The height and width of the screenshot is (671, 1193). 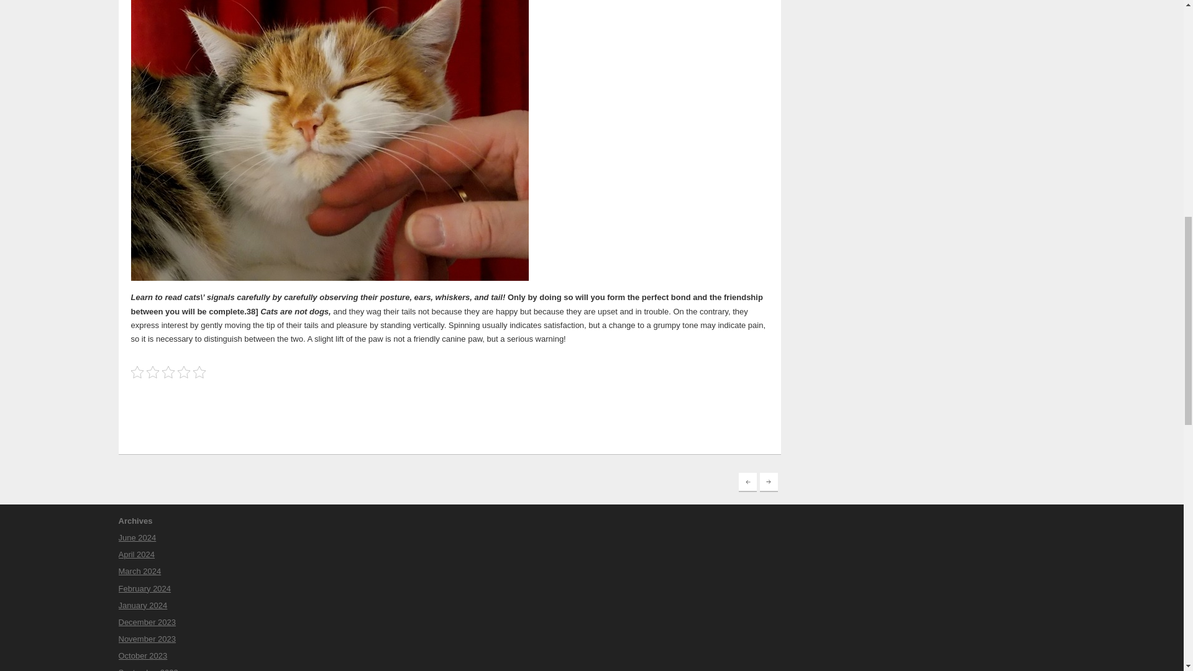 I want to click on January 2024, so click(x=142, y=605).